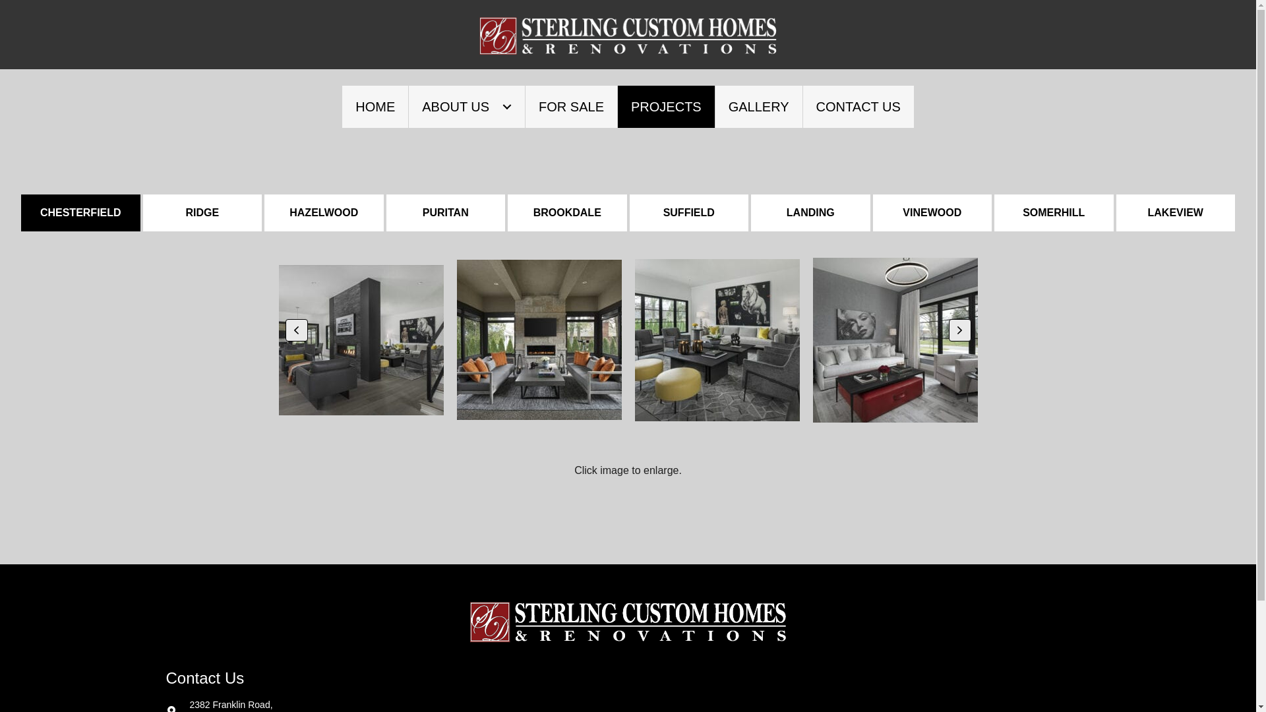  I want to click on CONTACT US, so click(859, 107).